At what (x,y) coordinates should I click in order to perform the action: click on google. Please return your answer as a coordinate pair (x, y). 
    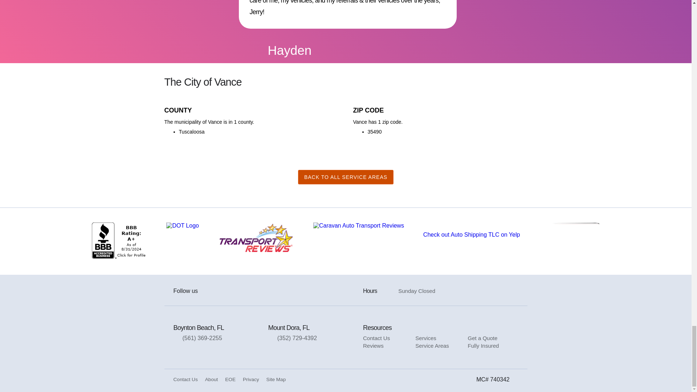
    Looking at the image, I should click on (229, 291).